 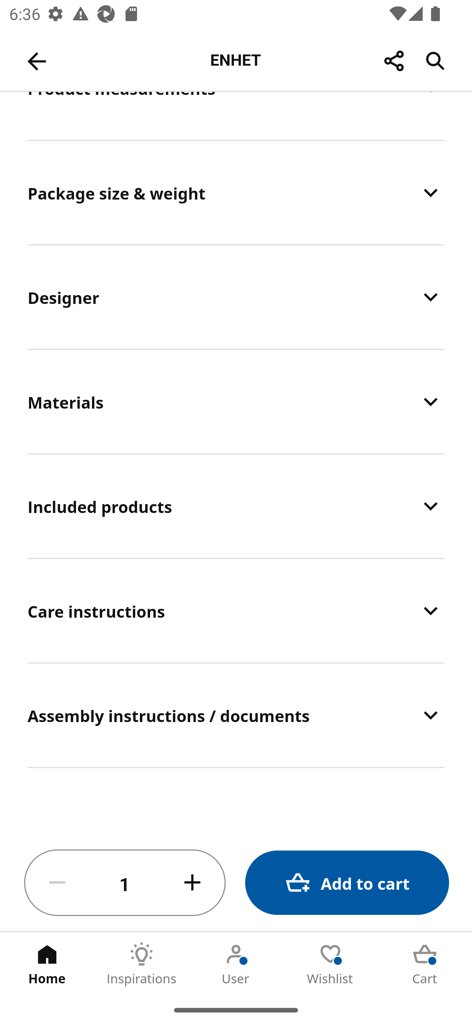 What do you see at coordinates (425, 964) in the screenshot?
I see `Cart
Tab 5 of 5` at bounding box center [425, 964].